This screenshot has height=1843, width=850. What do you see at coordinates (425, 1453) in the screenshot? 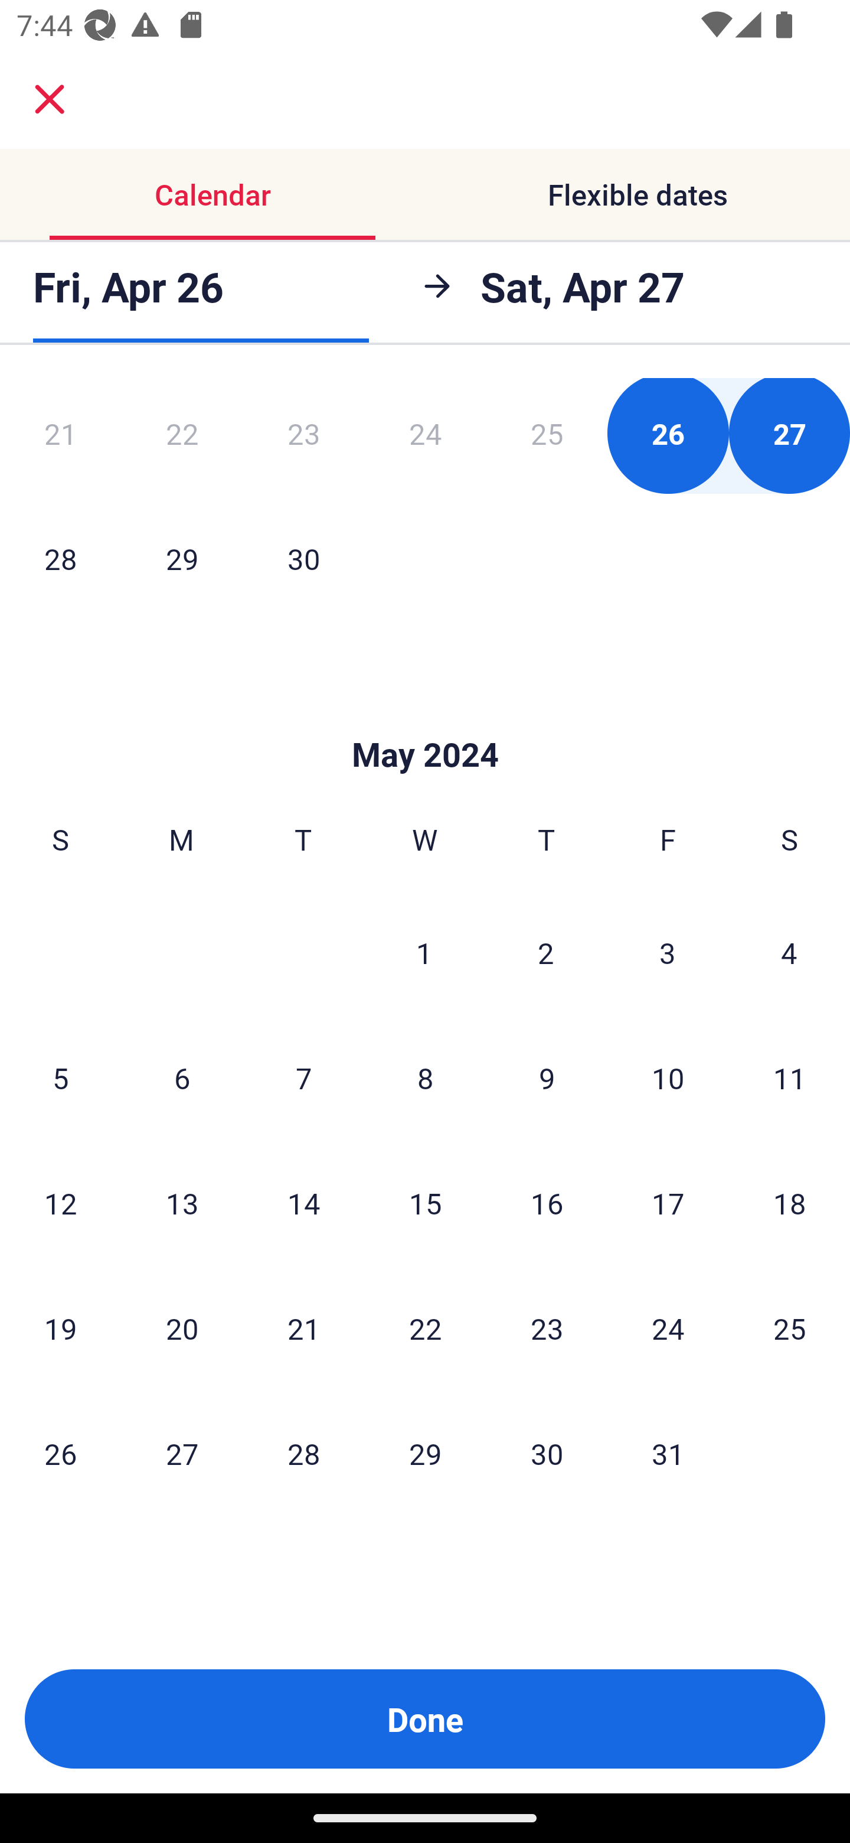
I see `29 Wednesday, May 29, 2024` at bounding box center [425, 1453].